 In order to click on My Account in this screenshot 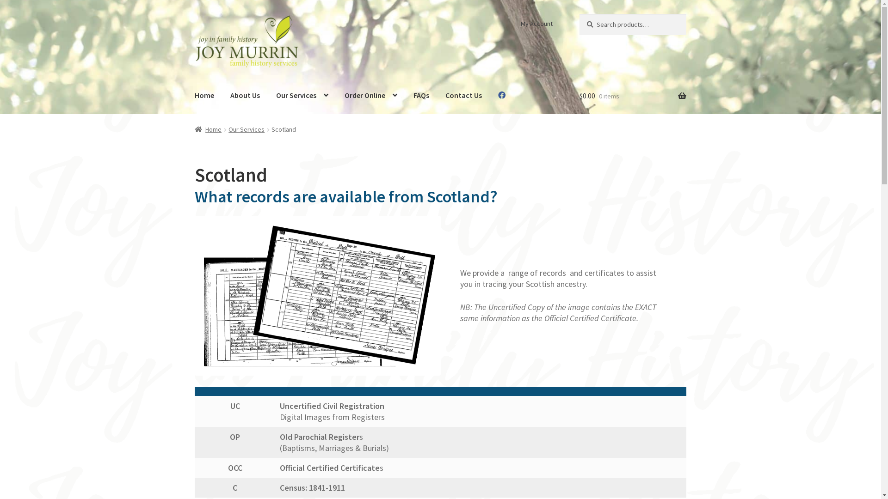, I will do `click(536, 24)`.